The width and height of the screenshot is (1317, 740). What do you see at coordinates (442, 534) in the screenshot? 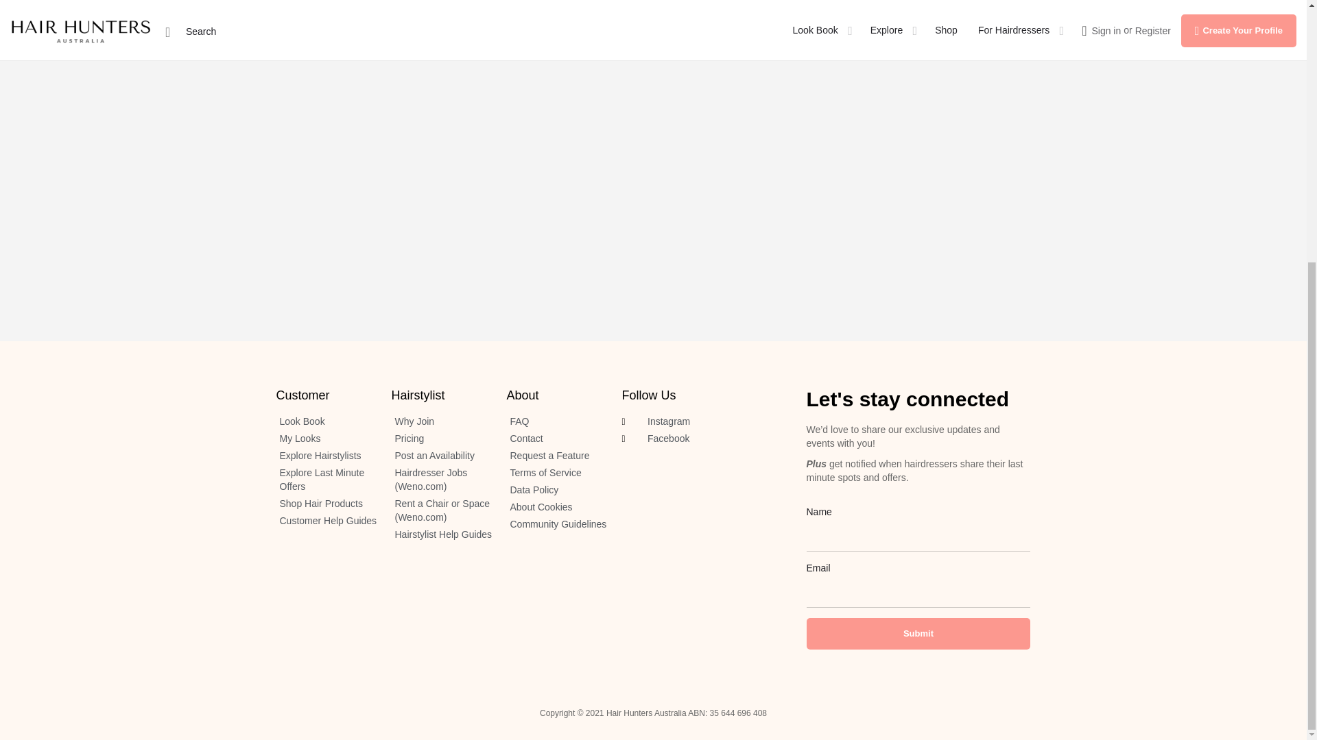
I see `Hairstylist Help Guides` at bounding box center [442, 534].